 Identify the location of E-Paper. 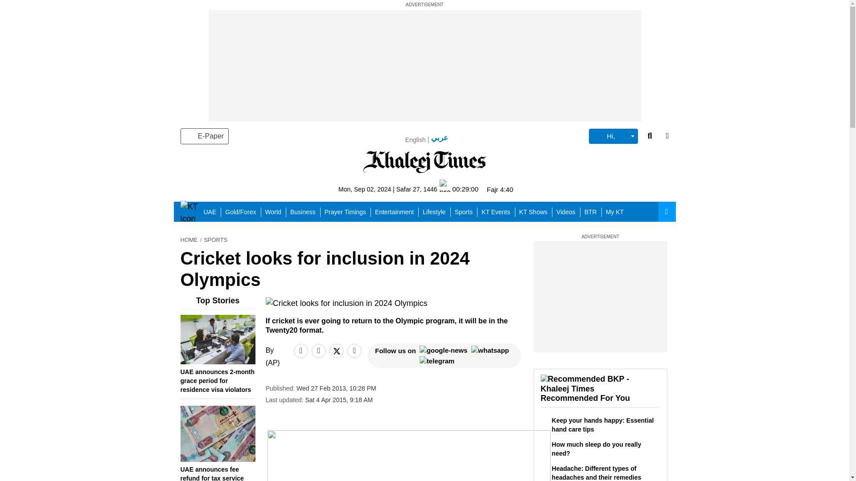
(204, 136).